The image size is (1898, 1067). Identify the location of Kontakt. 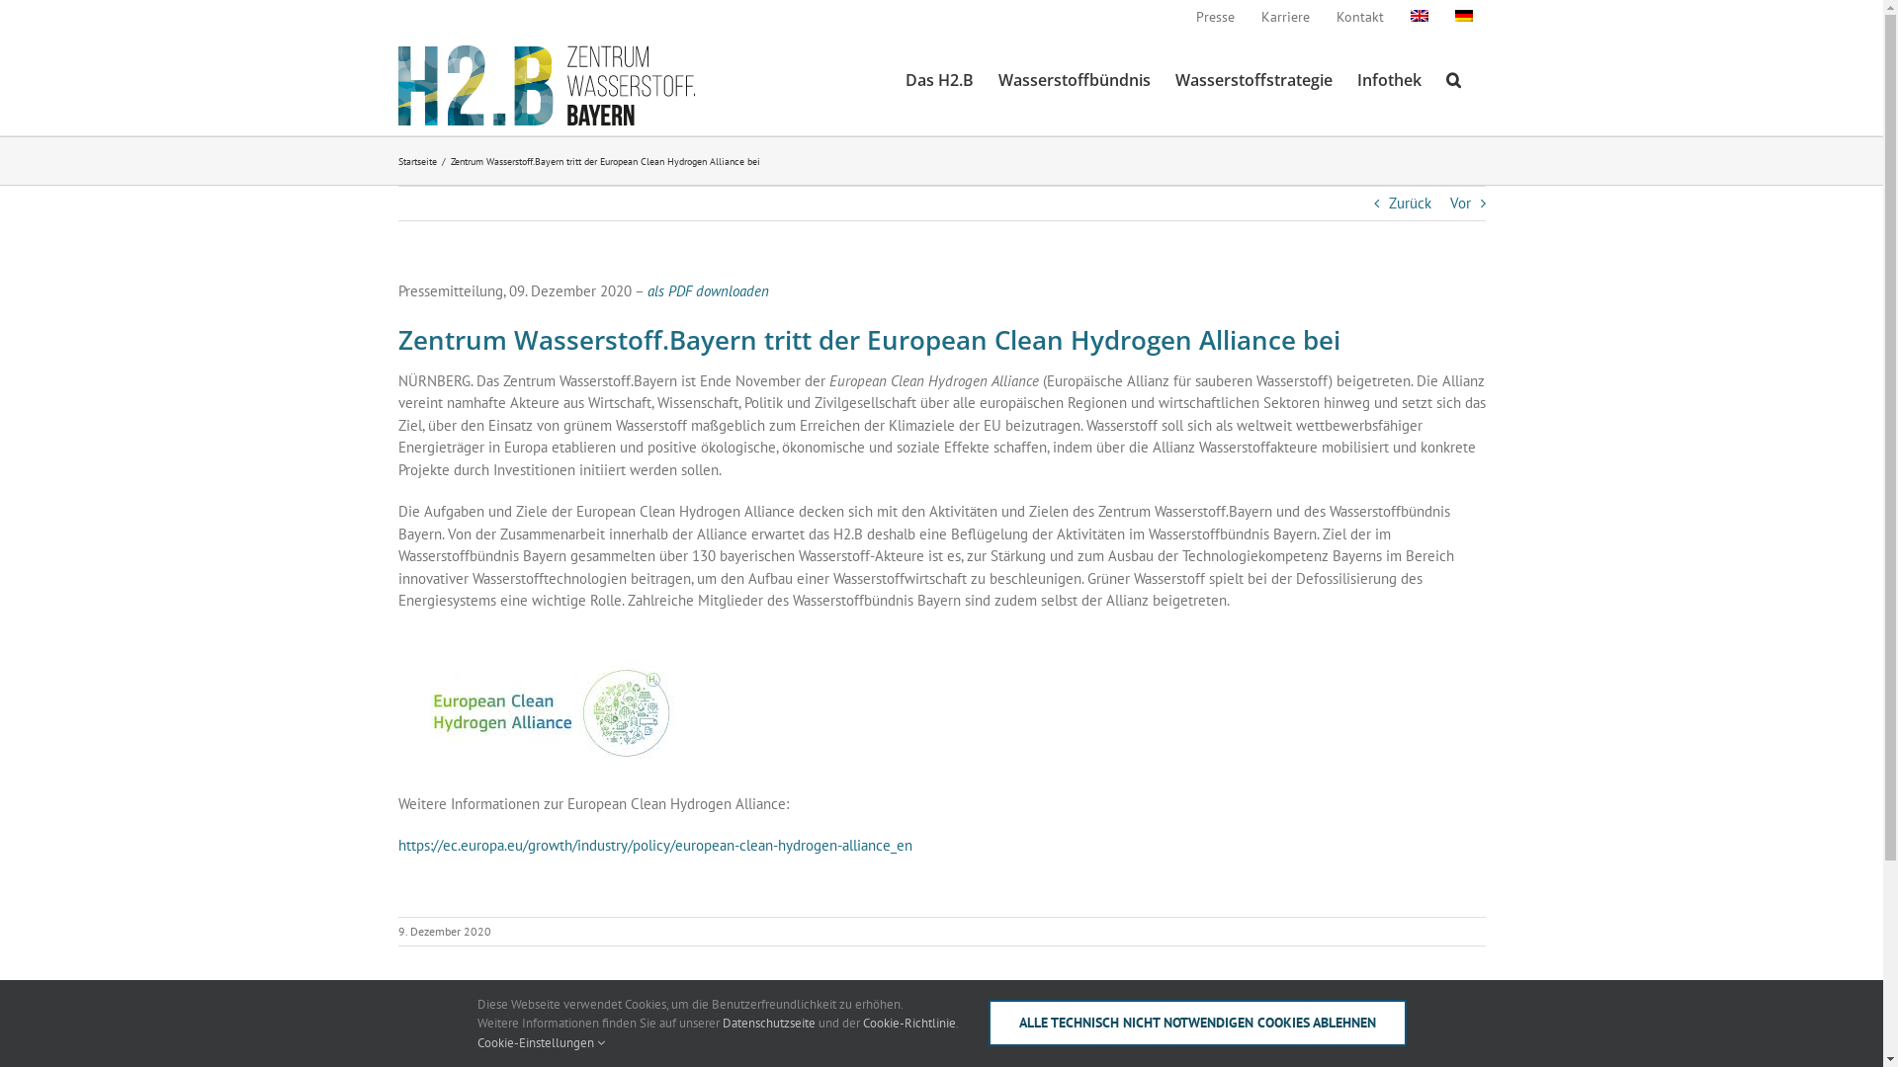
(1359, 18).